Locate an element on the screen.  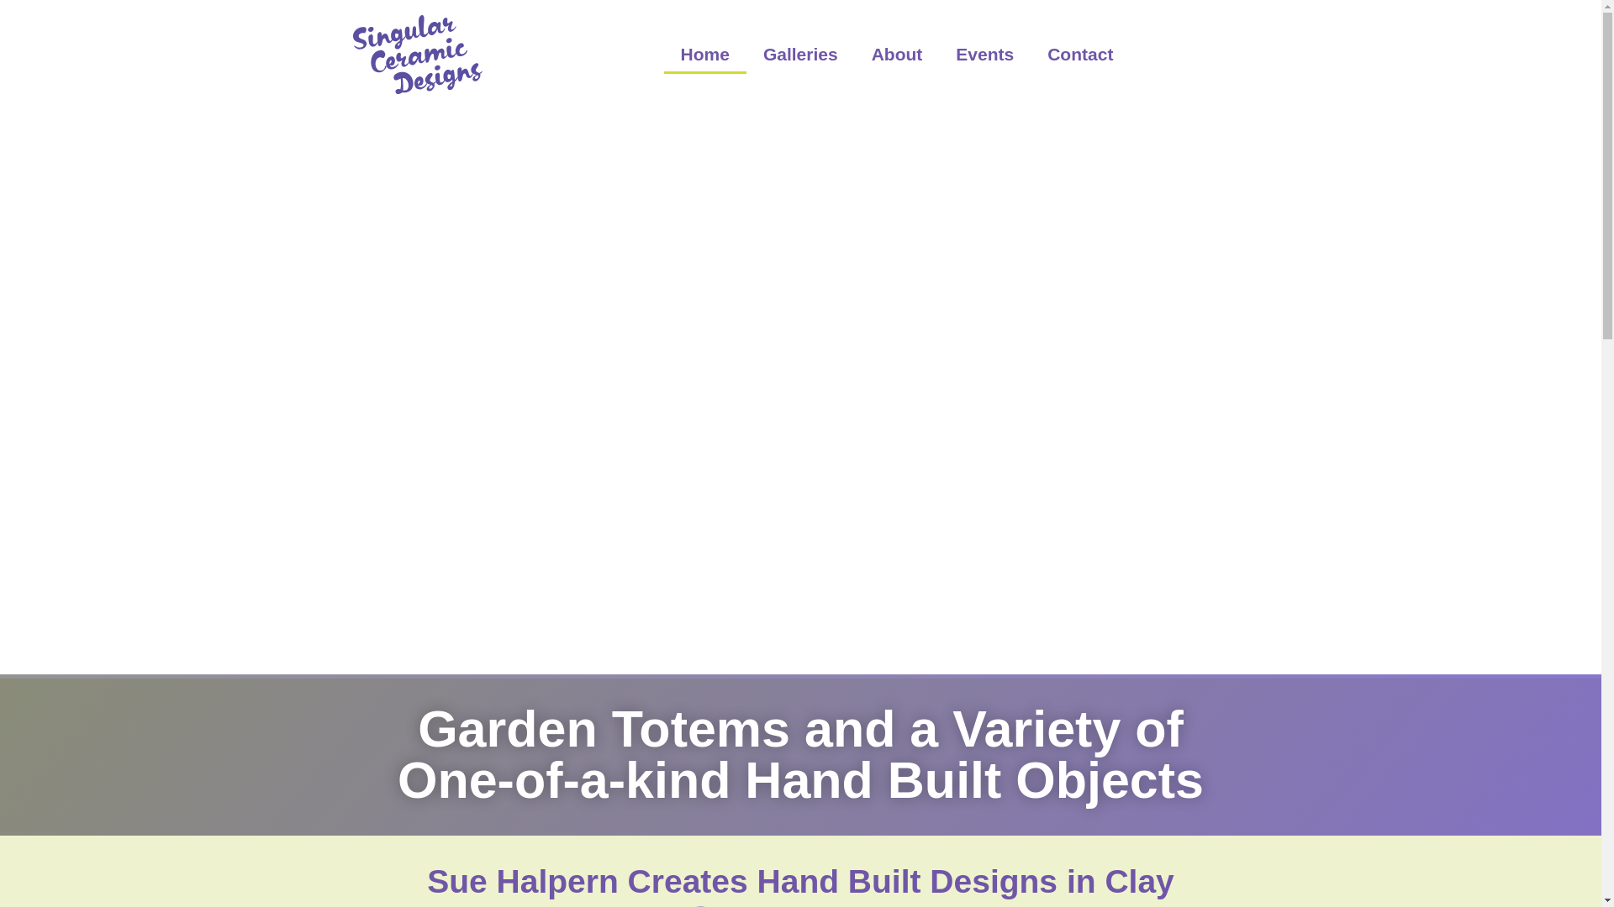
About is located at coordinates (897, 54).